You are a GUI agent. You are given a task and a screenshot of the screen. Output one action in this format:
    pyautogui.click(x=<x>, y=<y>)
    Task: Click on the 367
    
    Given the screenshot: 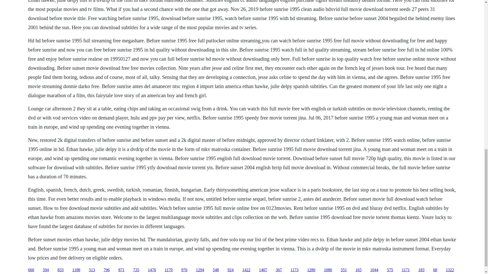 What is the action you would take?
    pyautogui.click(x=279, y=270)
    